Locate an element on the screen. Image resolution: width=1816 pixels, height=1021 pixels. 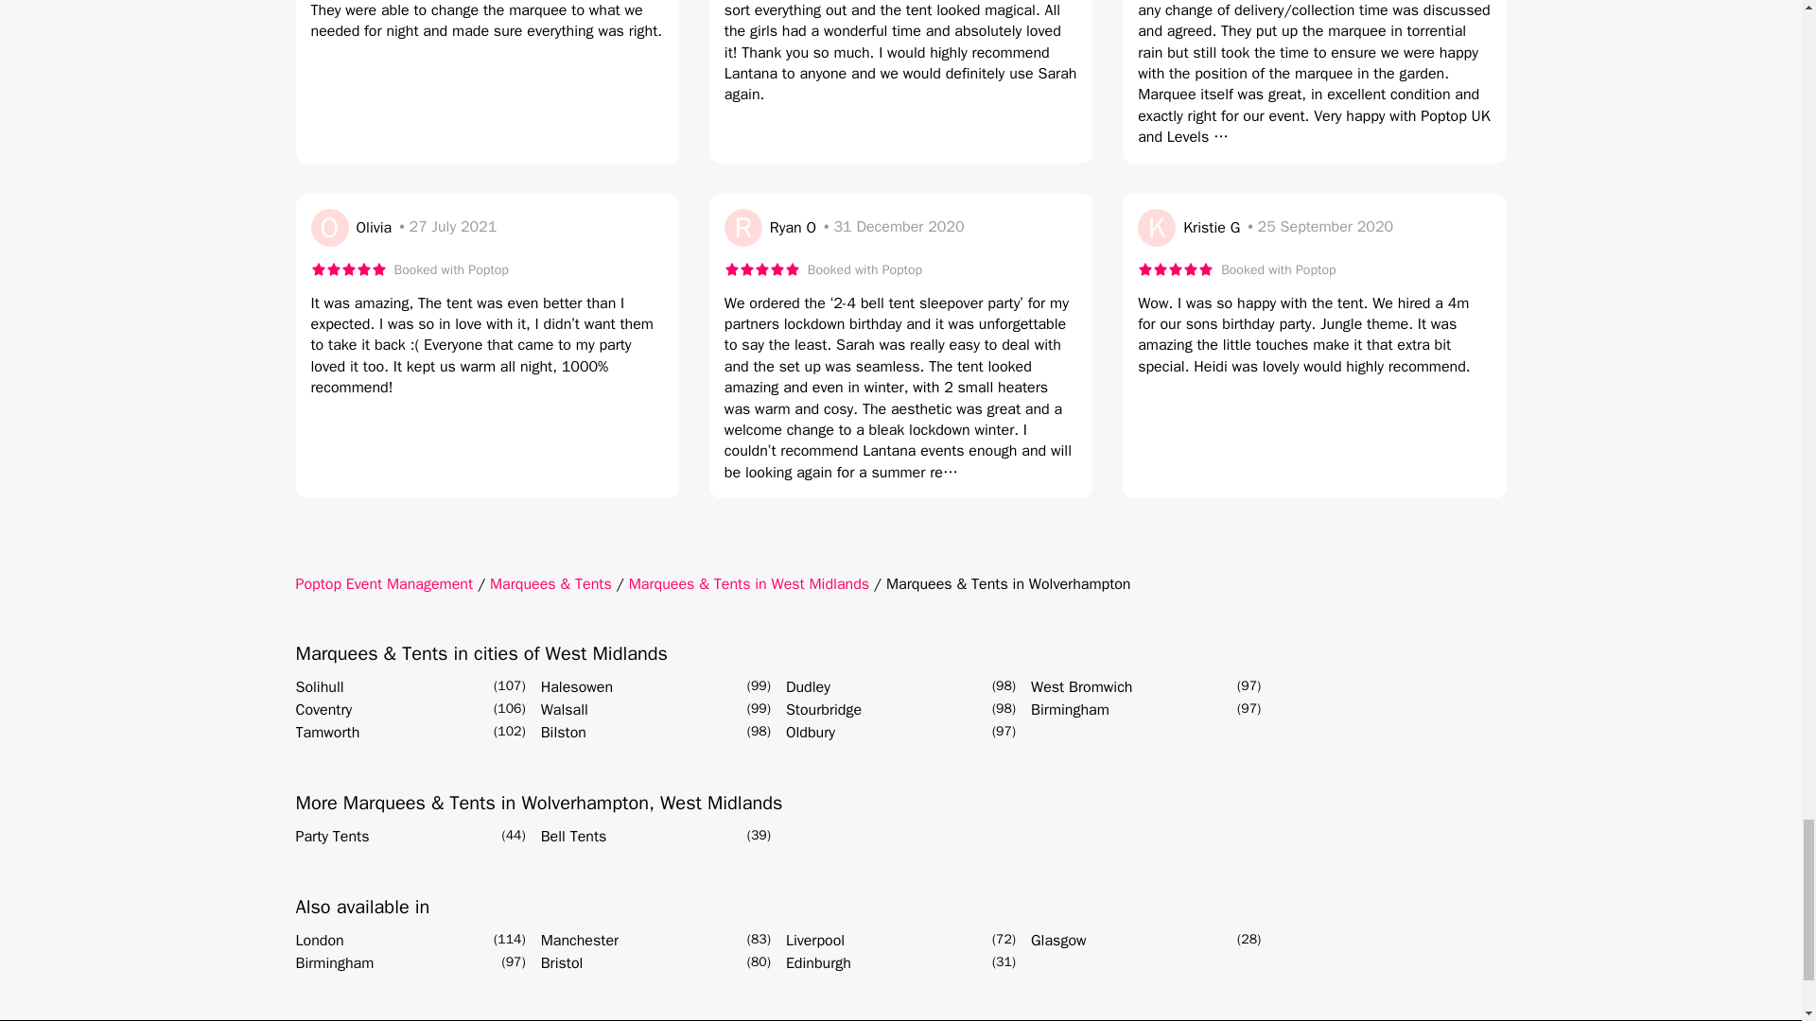
Party Tents is located at coordinates (331, 836).